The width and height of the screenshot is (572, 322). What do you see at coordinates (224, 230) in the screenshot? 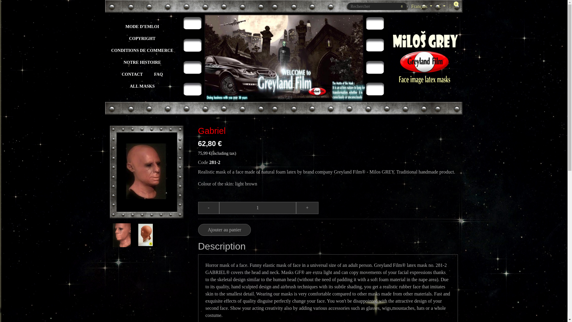
I see `Ajouter au panier` at bounding box center [224, 230].